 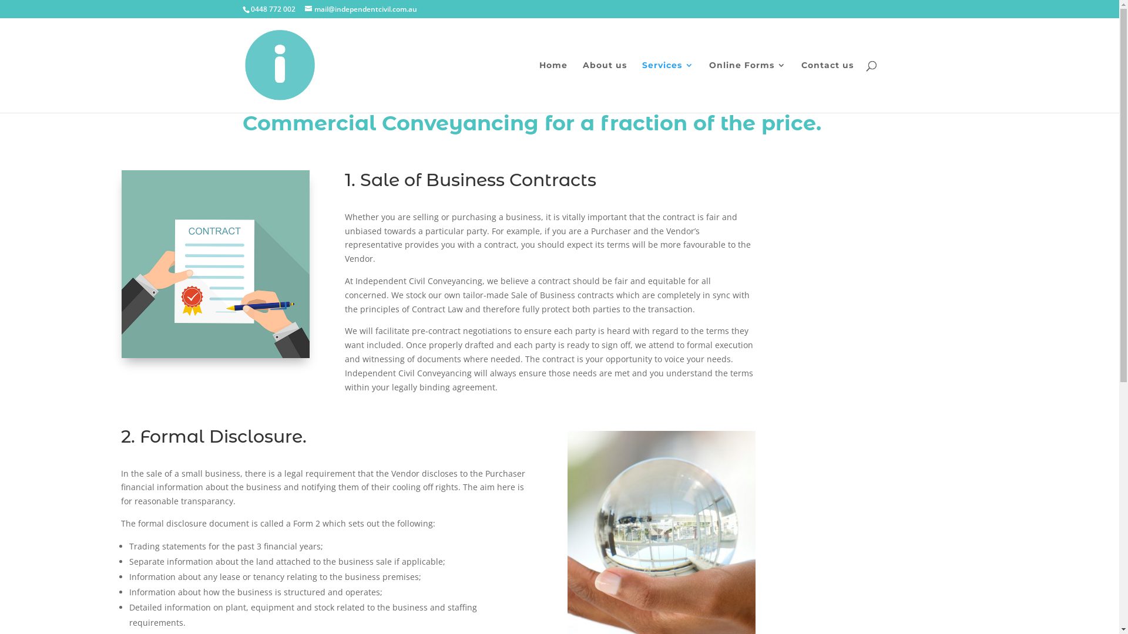 What do you see at coordinates (827, 87) in the screenshot?
I see `Contact us` at bounding box center [827, 87].